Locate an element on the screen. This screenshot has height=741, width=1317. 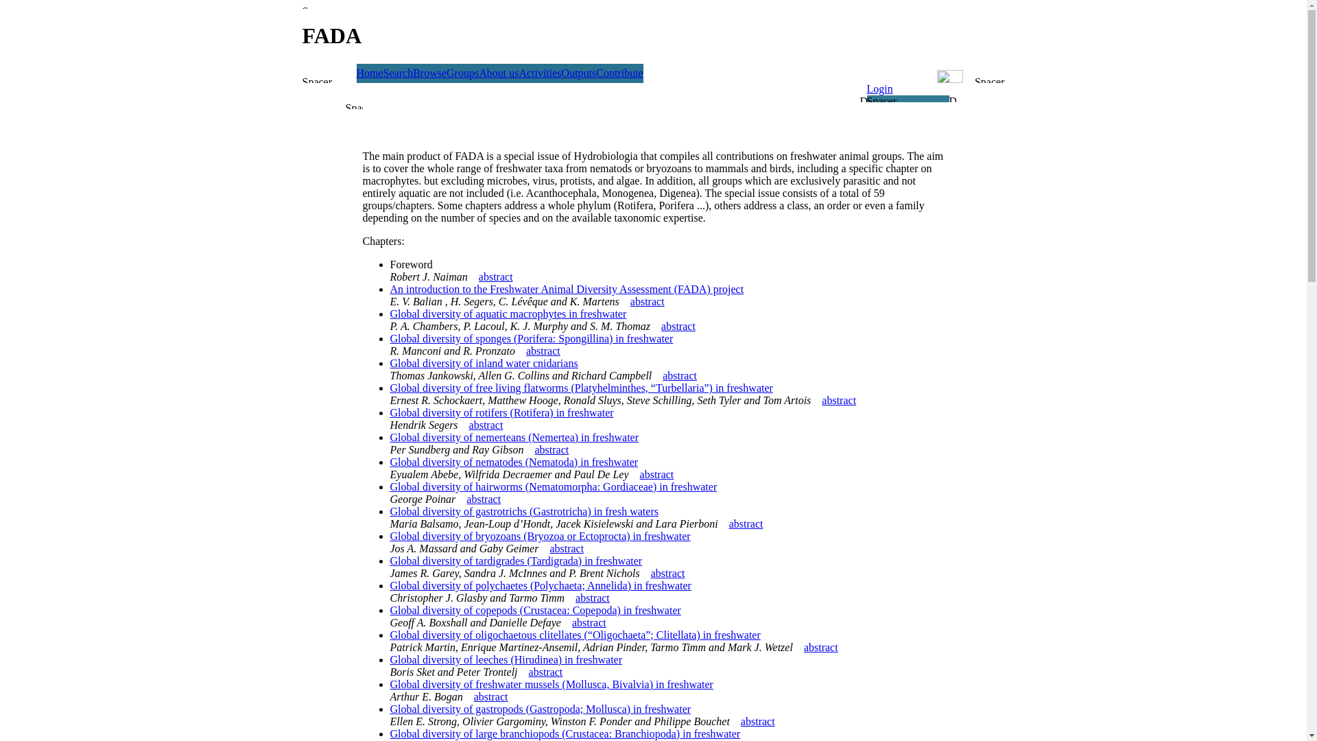
Login is located at coordinates (880, 89).